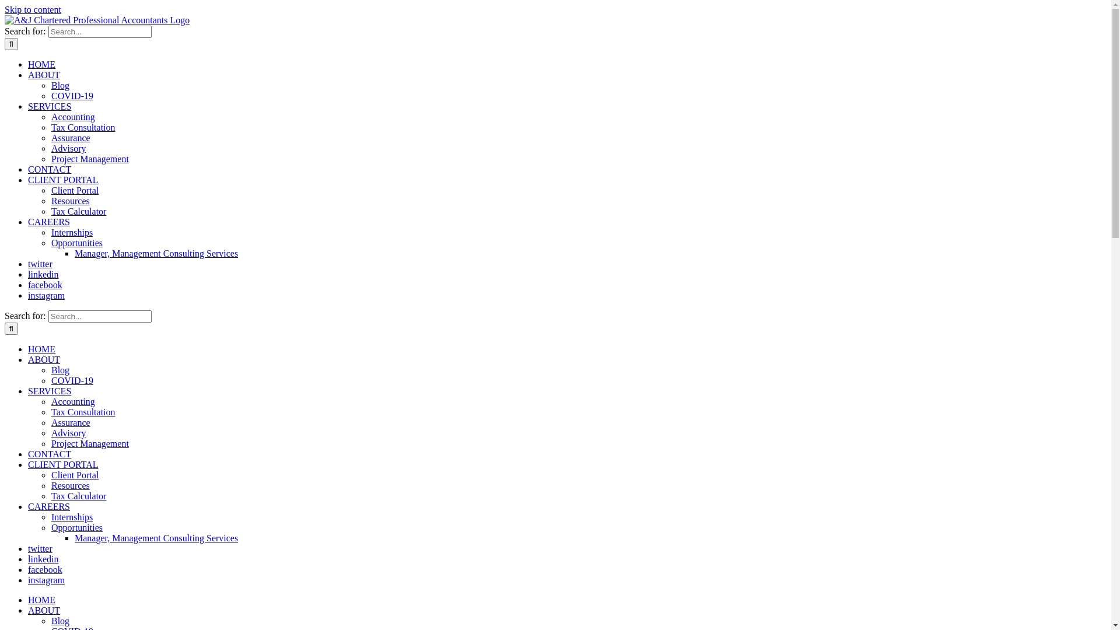 The height and width of the screenshot is (630, 1120). Describe the element at coordinates (63, 180) in the screenshot. I see `CLIENT PORTAL` at that location.